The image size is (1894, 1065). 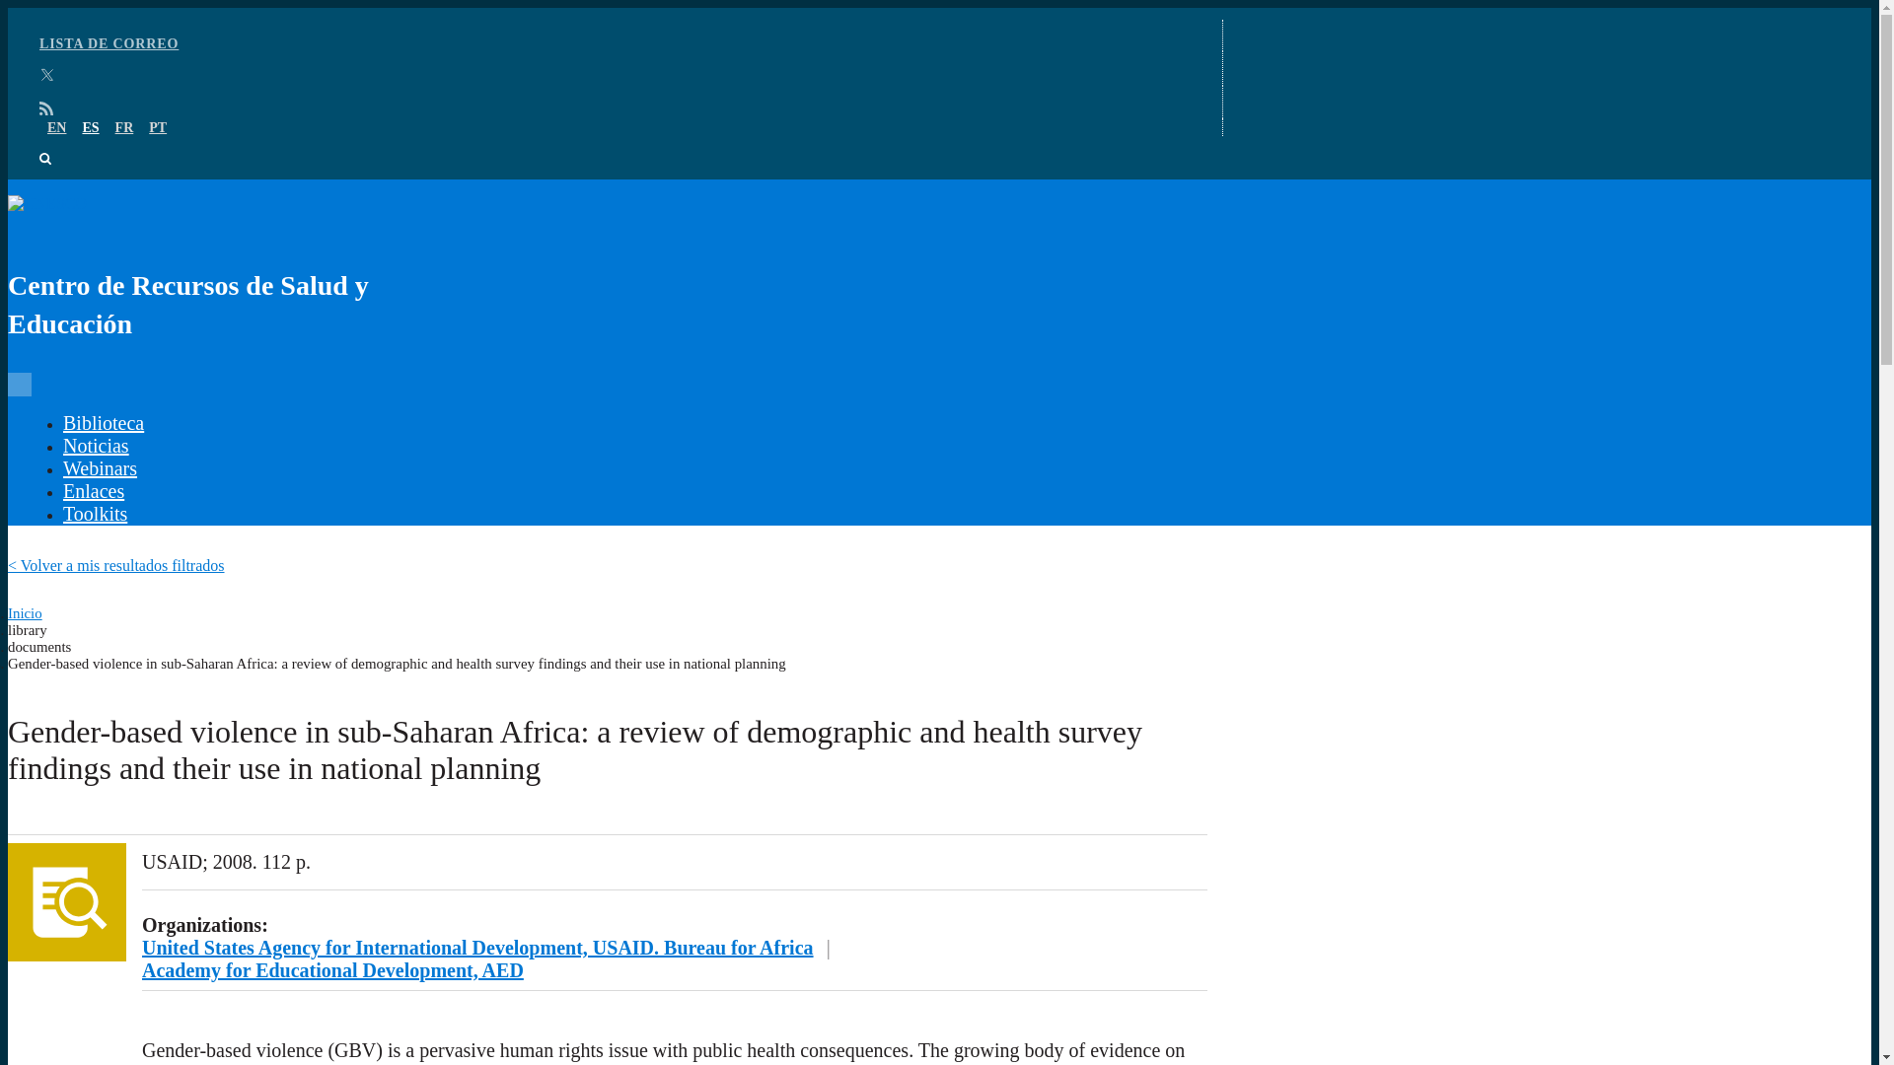 I want to click on Inicio, so click(x=24, y=613).